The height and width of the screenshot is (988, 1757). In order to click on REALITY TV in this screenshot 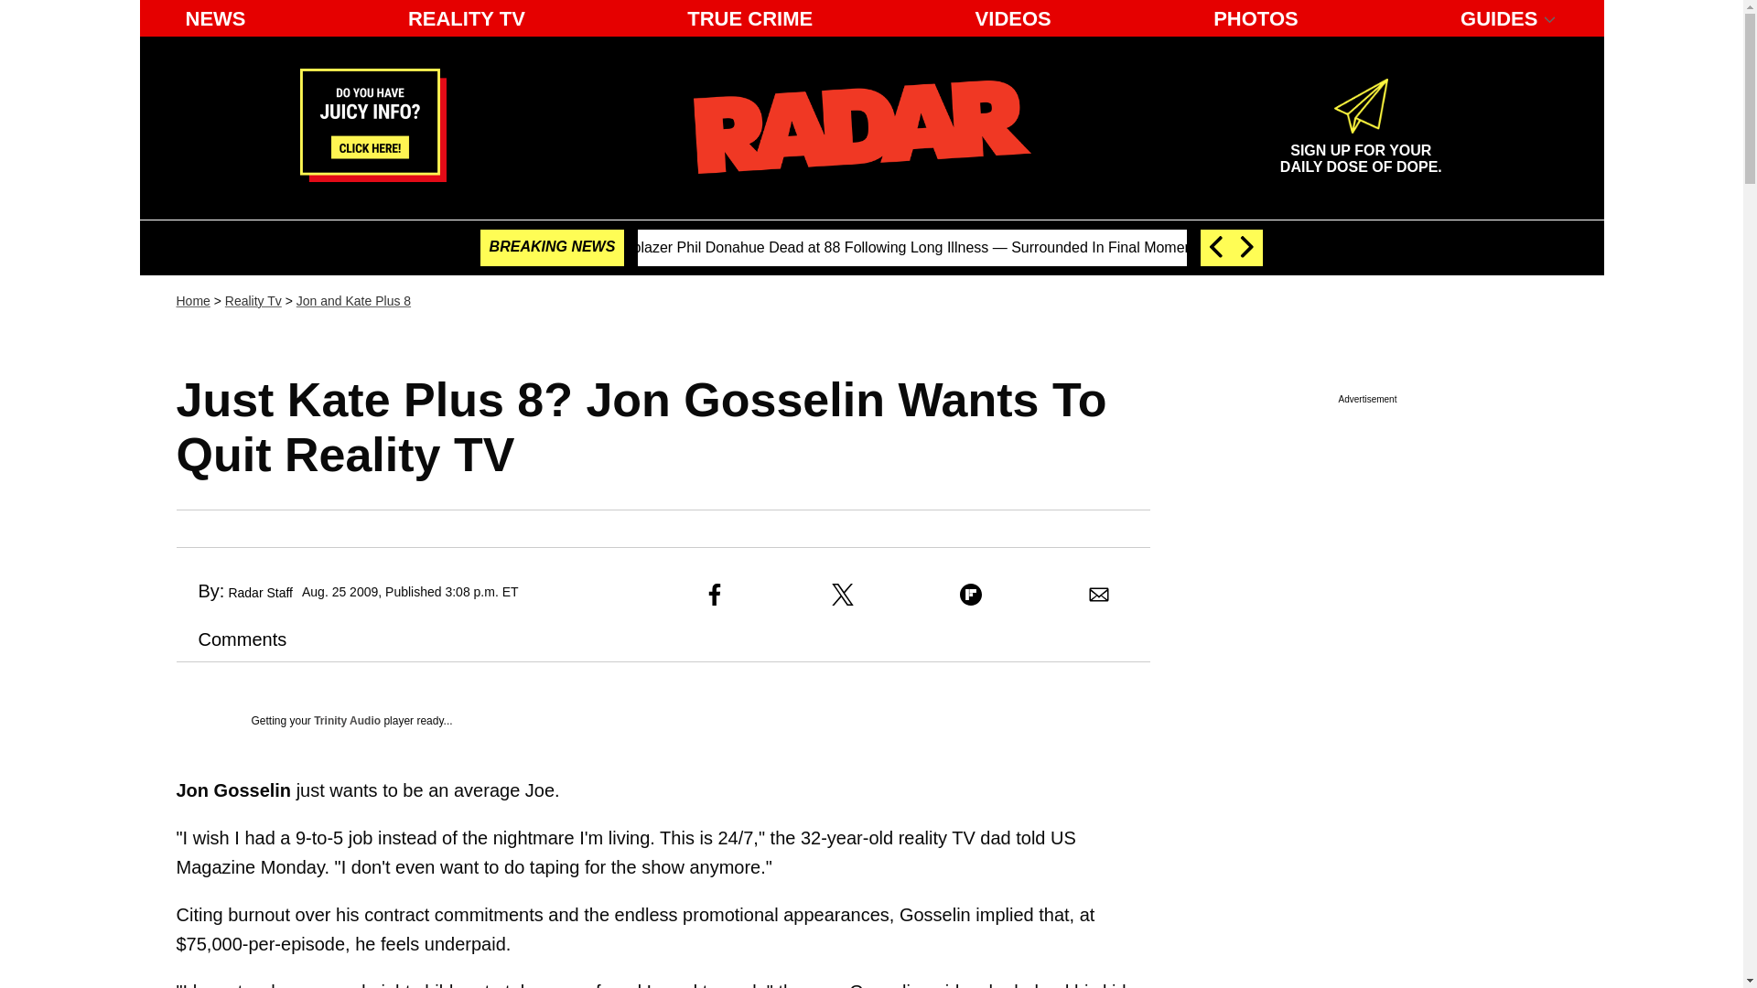, I will do `click(466, 18)`.